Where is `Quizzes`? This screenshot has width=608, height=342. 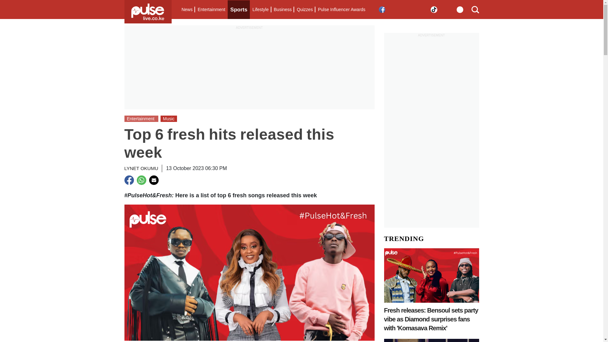
Quizzes is located at coordinates (305, 9).